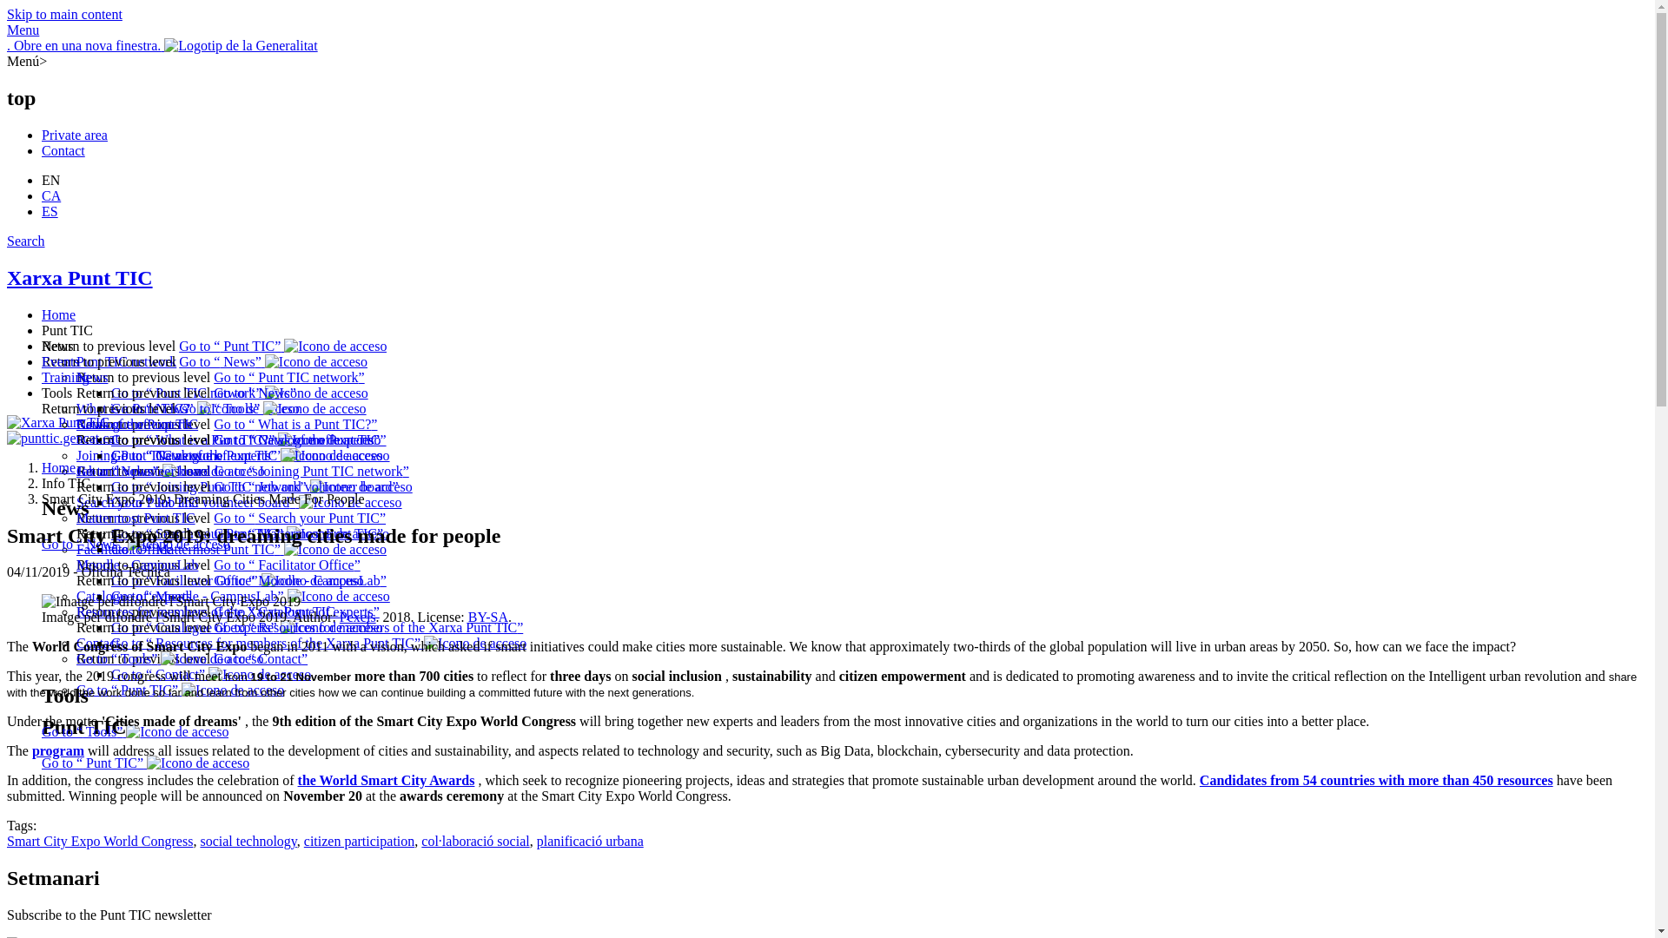 The image size is (1668, 938). I want to click on Menu, so click(23, 30).